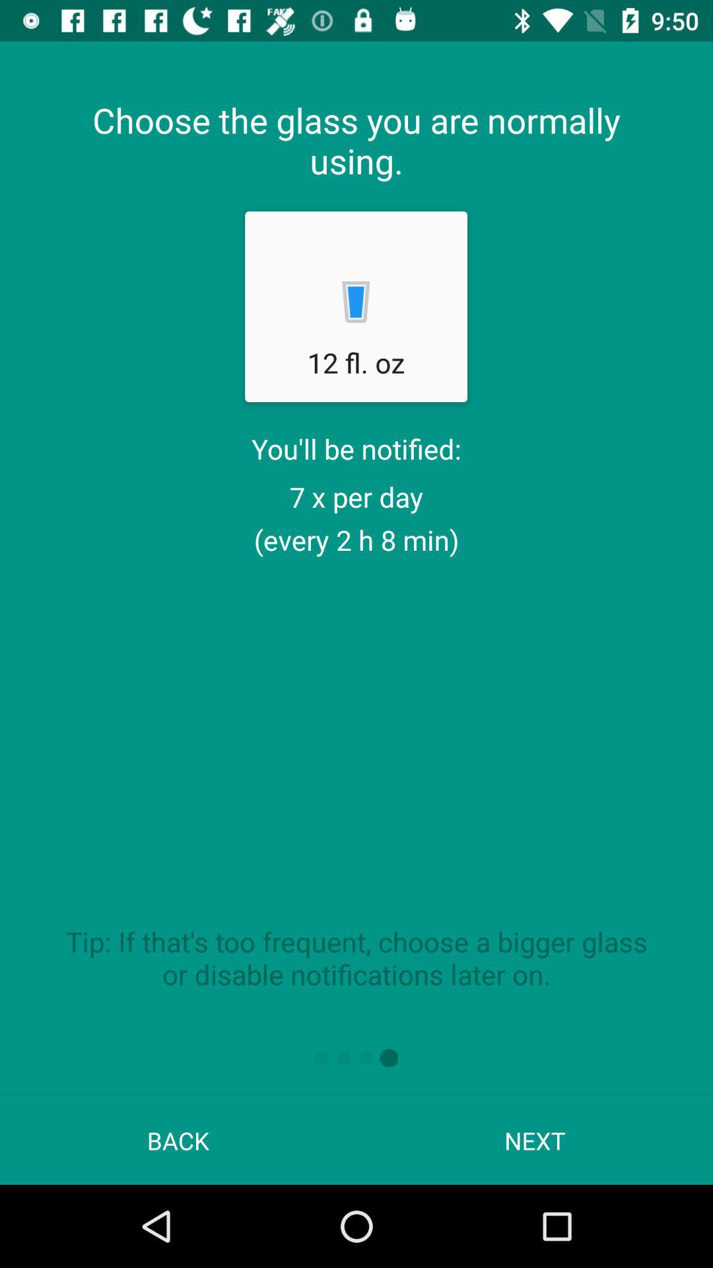  I want to click on click the next app, so click(535, 1140).